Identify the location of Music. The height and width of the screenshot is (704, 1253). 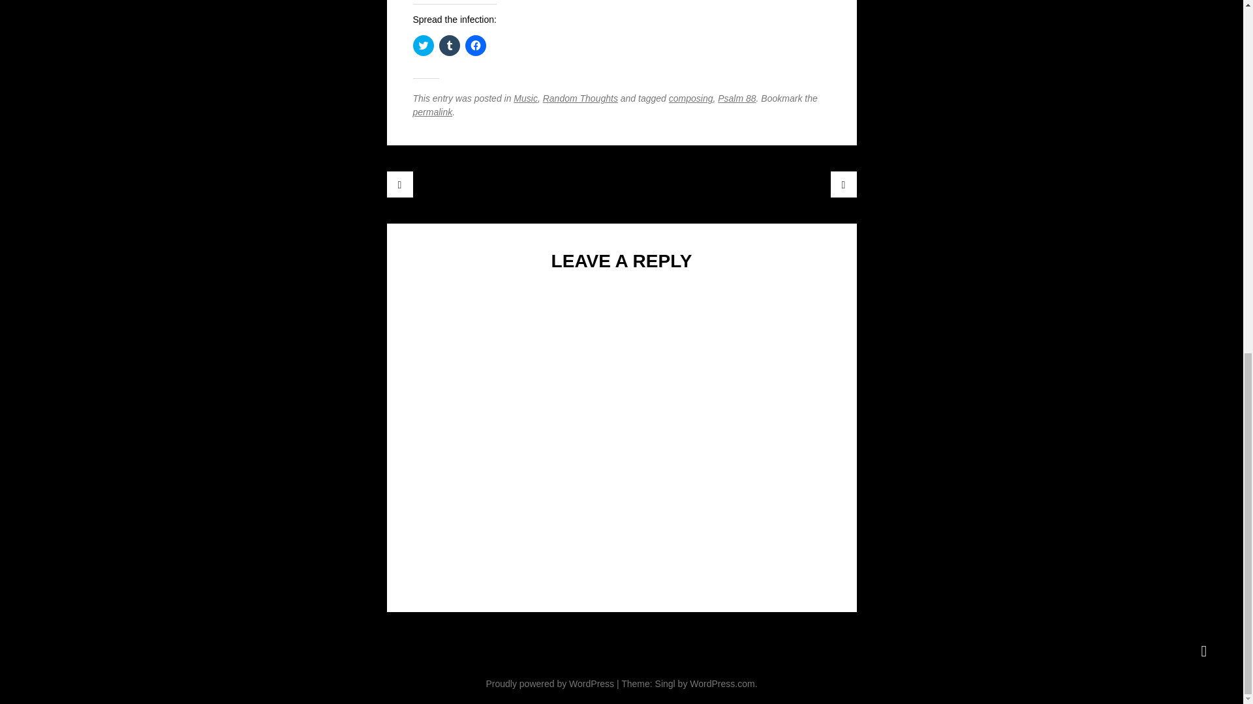
(525, 98).